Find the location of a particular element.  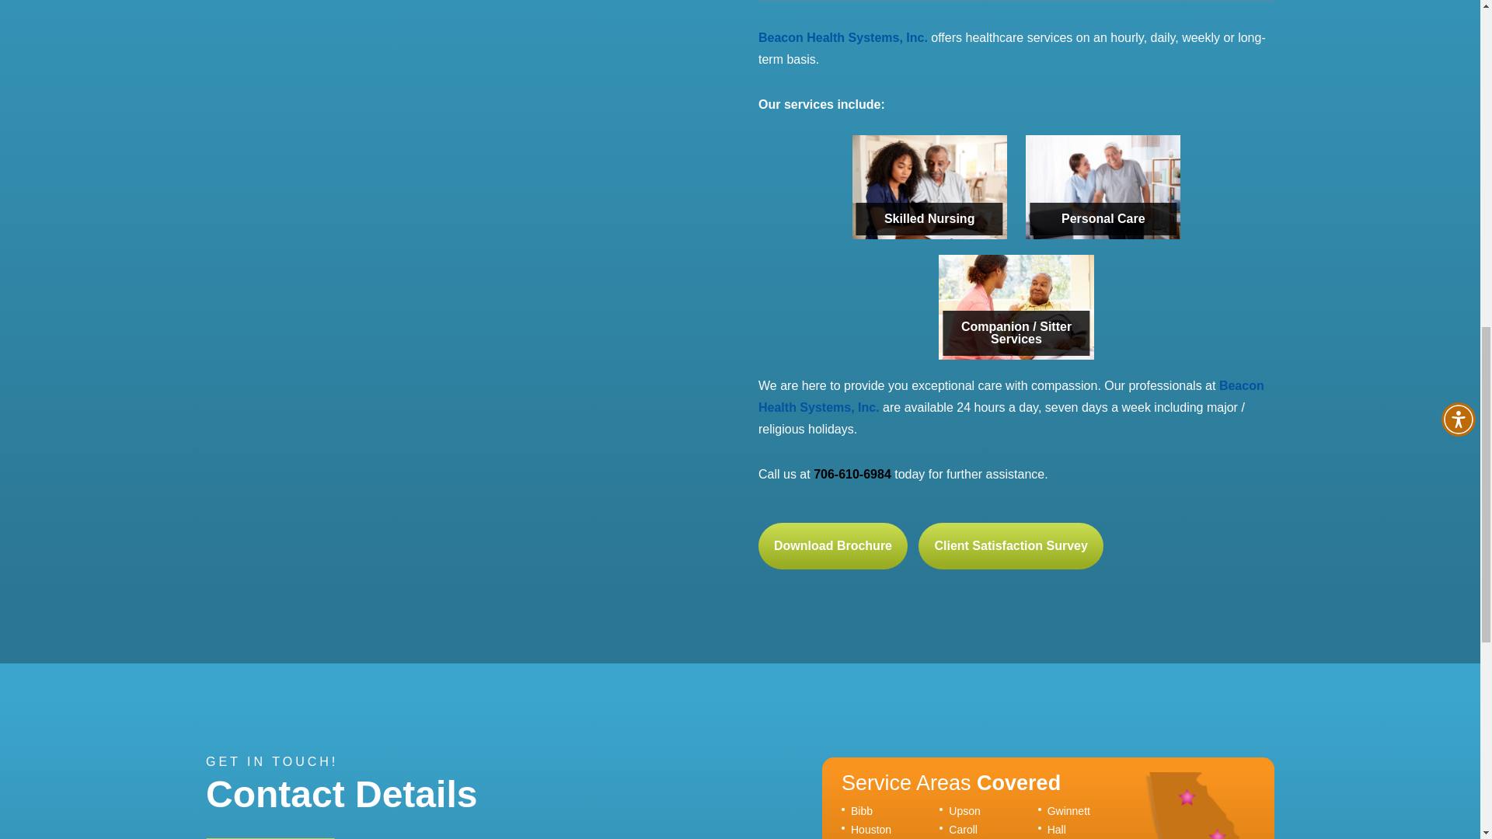

Download Brochure is located at coordinates (832, 545).